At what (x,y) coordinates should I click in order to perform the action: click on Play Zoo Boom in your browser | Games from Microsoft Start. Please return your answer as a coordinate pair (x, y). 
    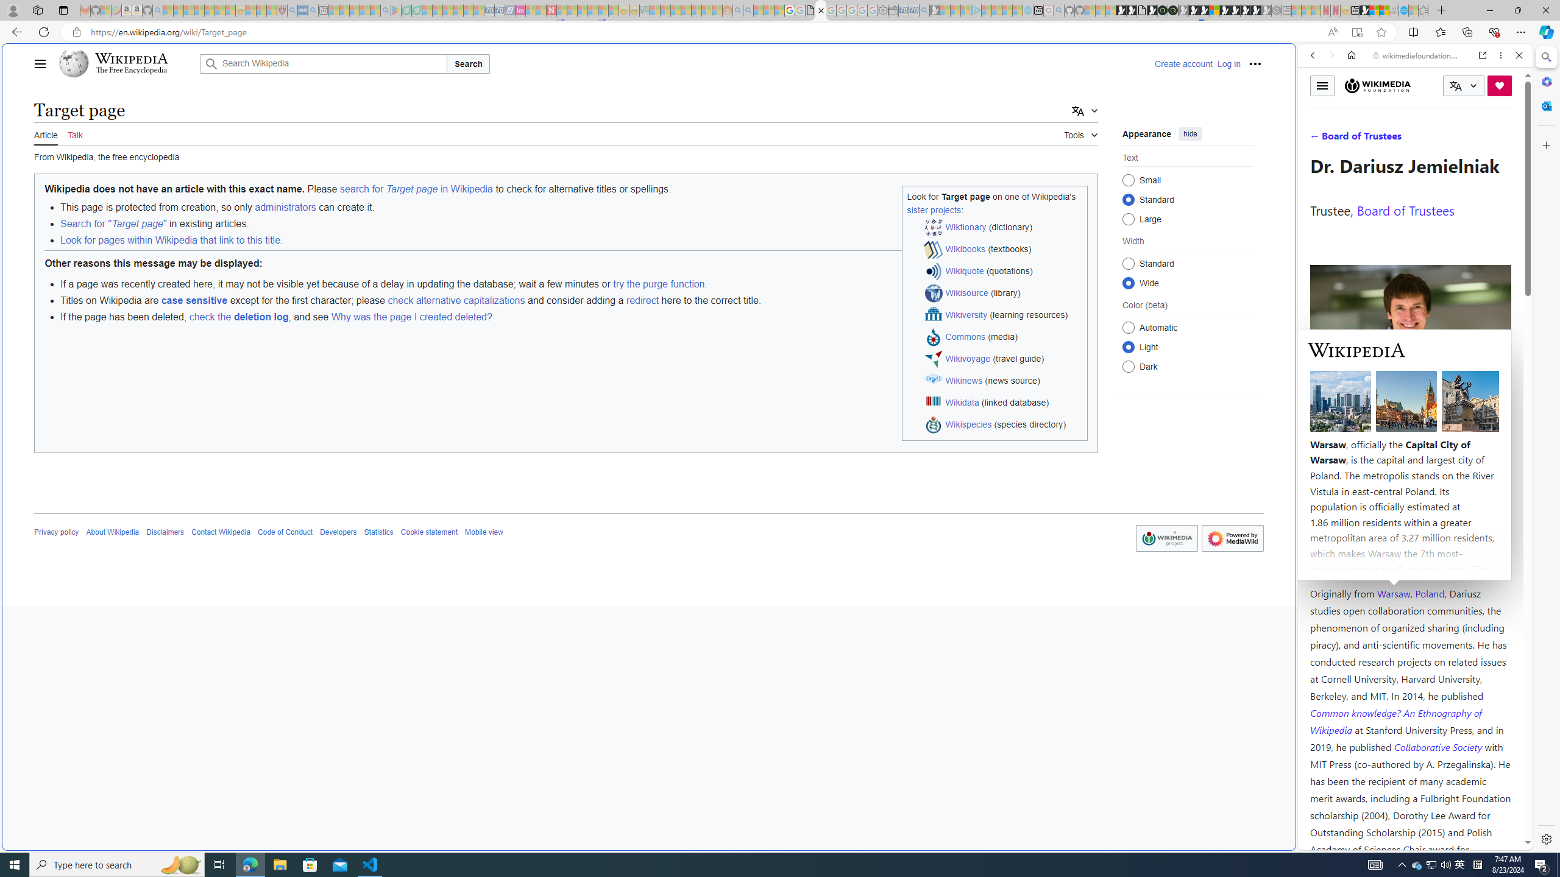
    Looking at the image, I should click on (1131, 10).